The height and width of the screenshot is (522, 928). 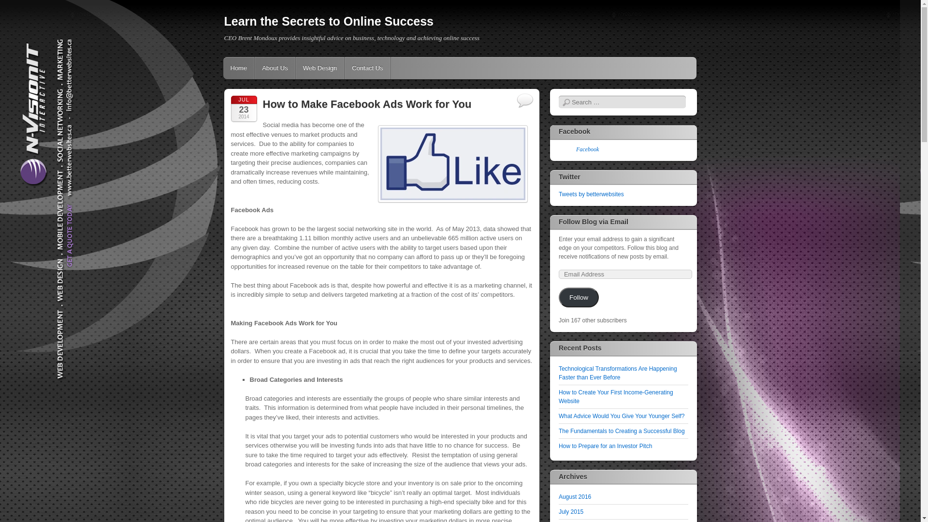 I want to click on Contact Us, so click(x=367, y=68).